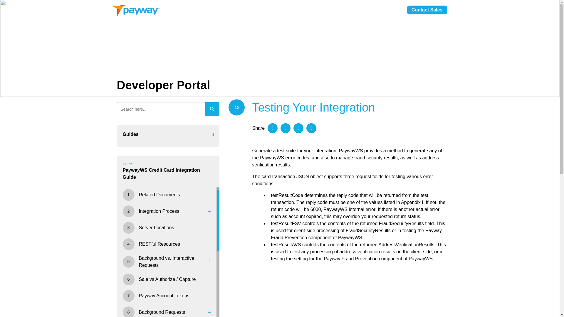 This screenshot has width=564, height=317. I want to click on About, so click(330, 13).